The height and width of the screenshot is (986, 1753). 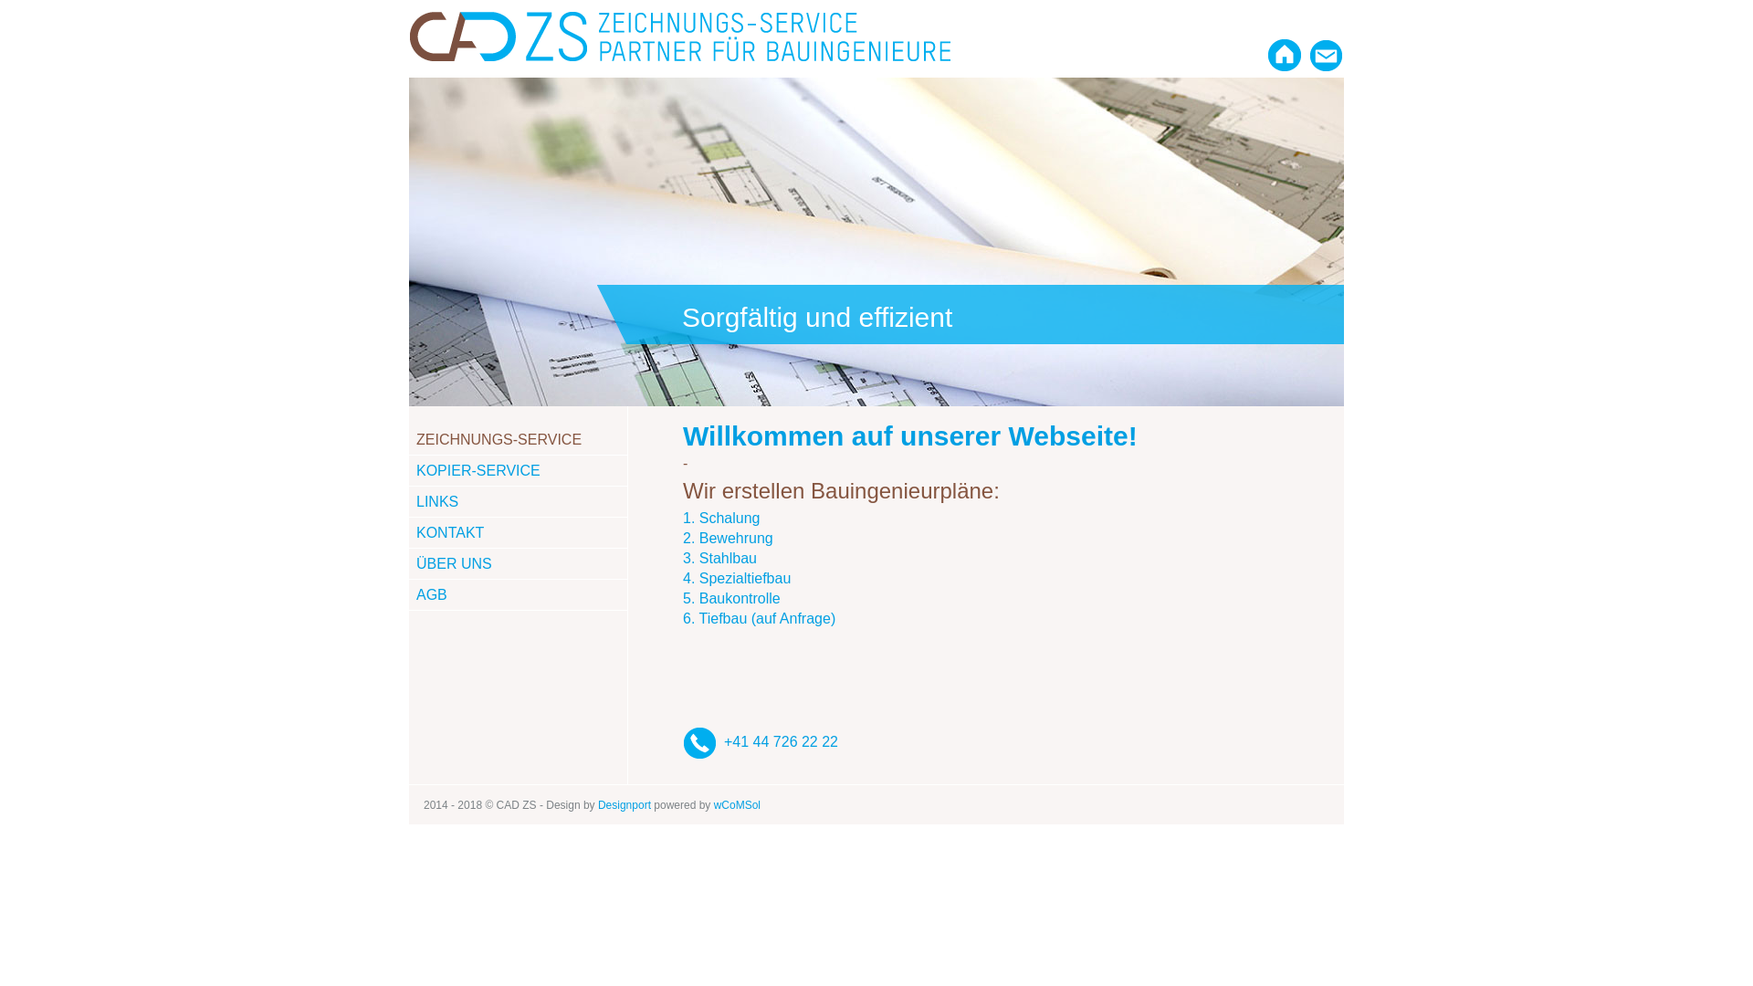 I want to click on Designport, so click(x=625, y=805).